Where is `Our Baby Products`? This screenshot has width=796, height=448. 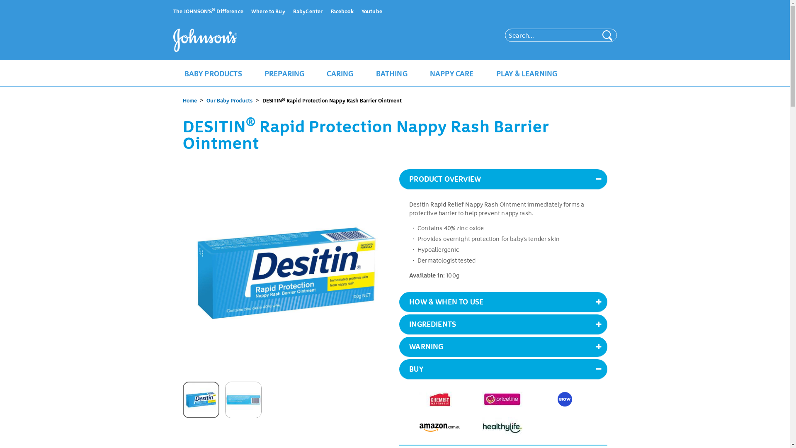
Our Baby Products is located at coordinates (229, 100).